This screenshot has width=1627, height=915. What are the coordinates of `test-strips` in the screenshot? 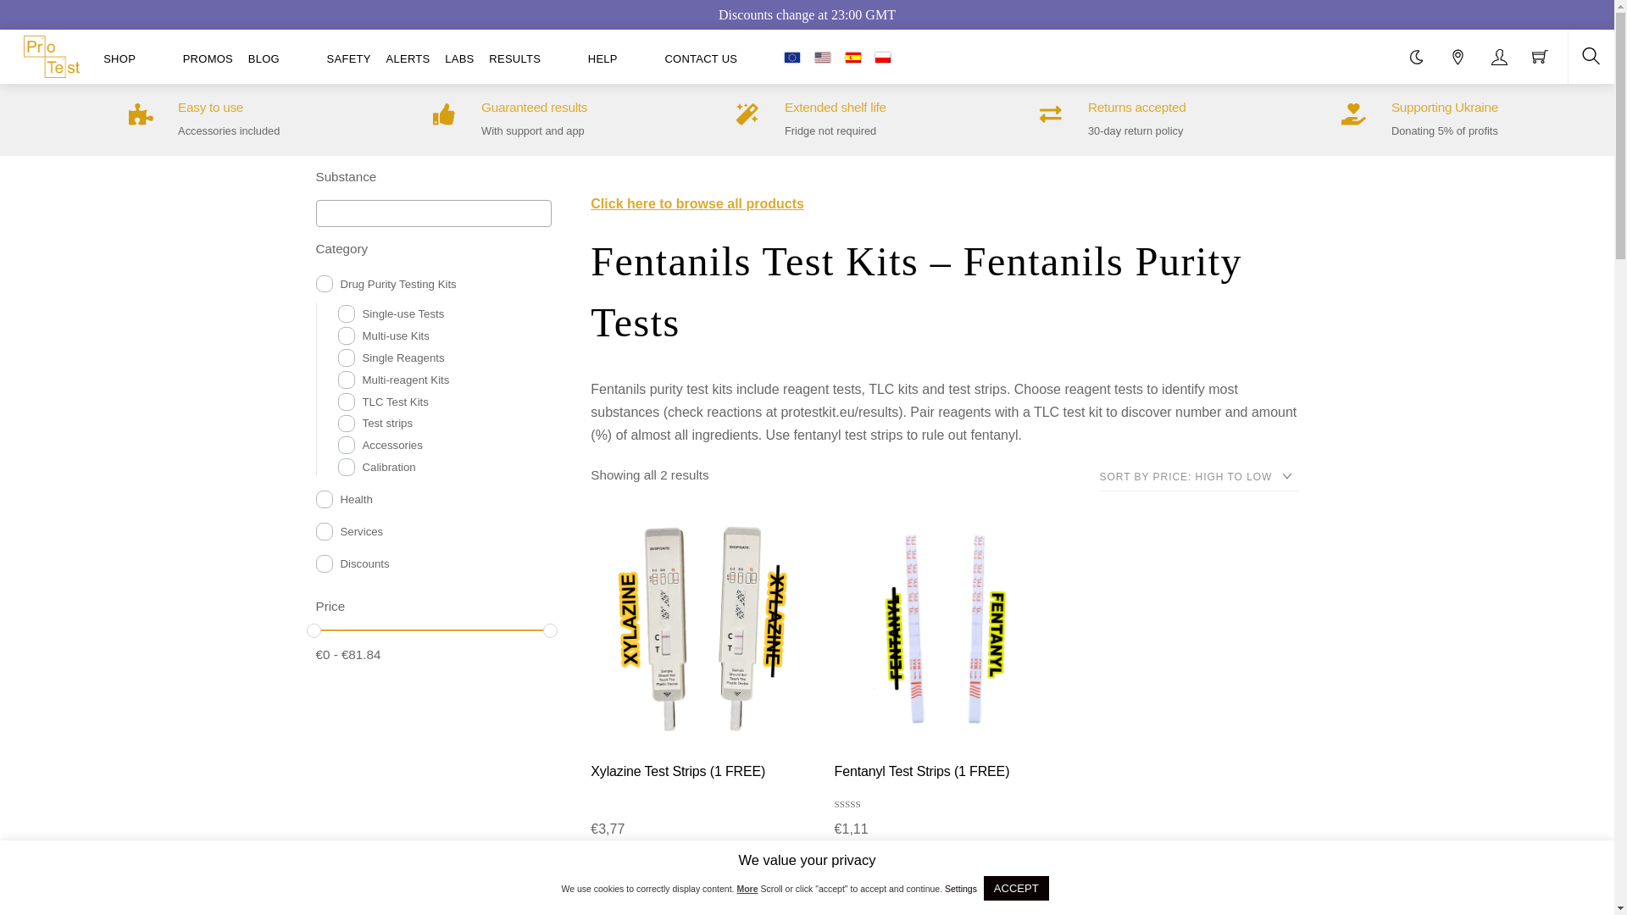 It's located at (346, 424).